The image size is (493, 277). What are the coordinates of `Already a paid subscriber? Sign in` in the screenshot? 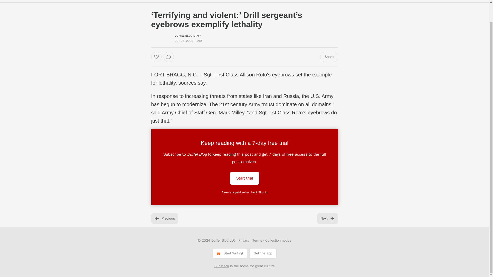 It's located at (245, 192).